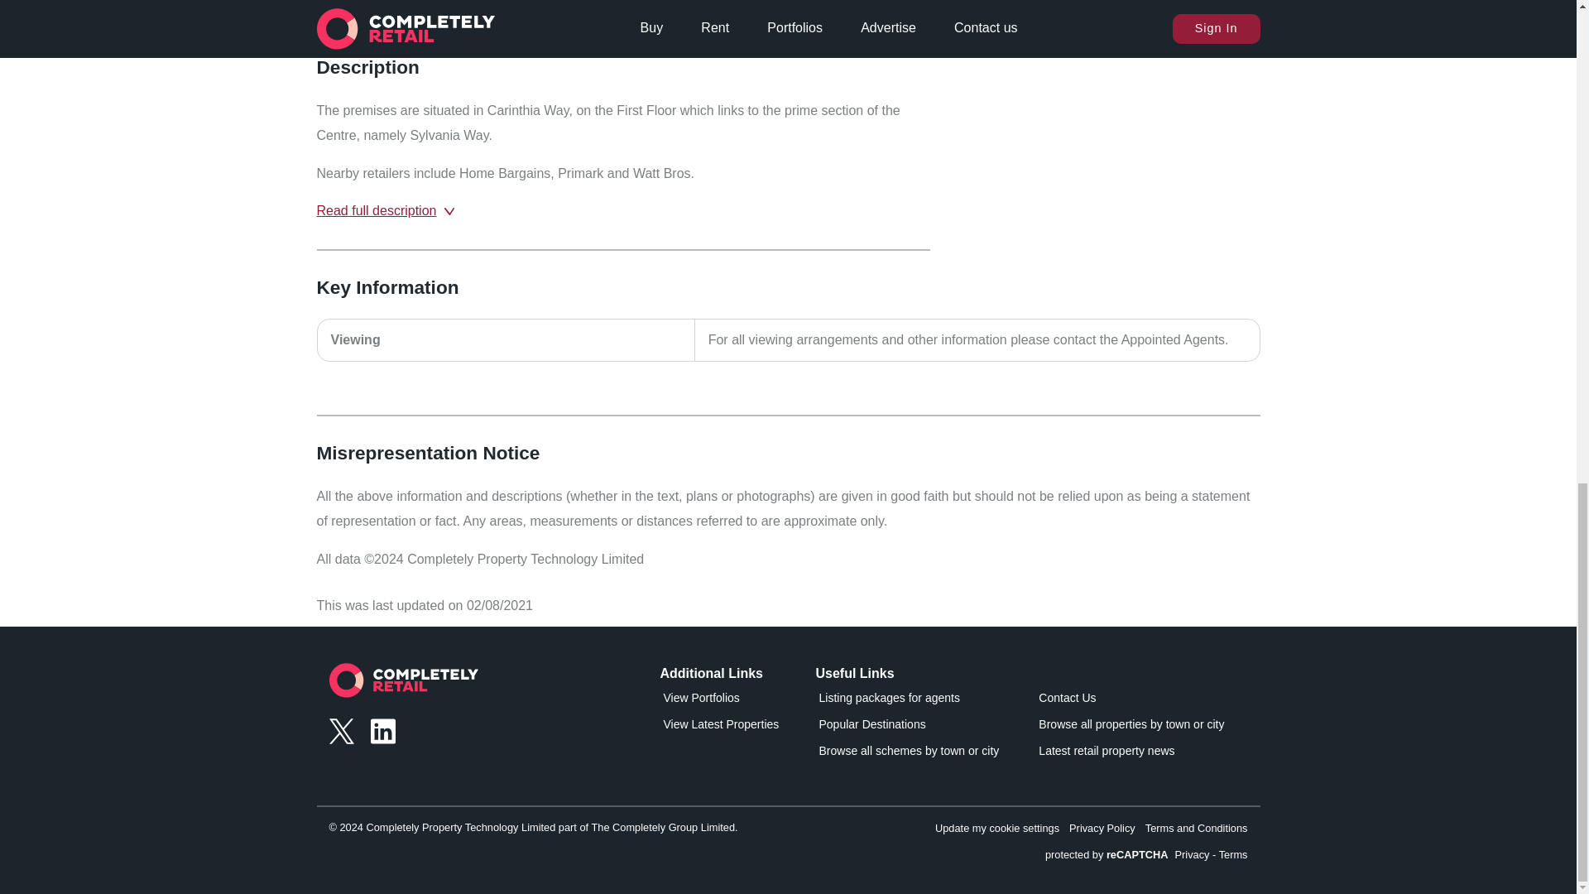 The image size is (1589, 894). What do you see at coordinates (909, 700) in the screenshot?
I see `Listing packages for agents` at bounding box center [909, 700].